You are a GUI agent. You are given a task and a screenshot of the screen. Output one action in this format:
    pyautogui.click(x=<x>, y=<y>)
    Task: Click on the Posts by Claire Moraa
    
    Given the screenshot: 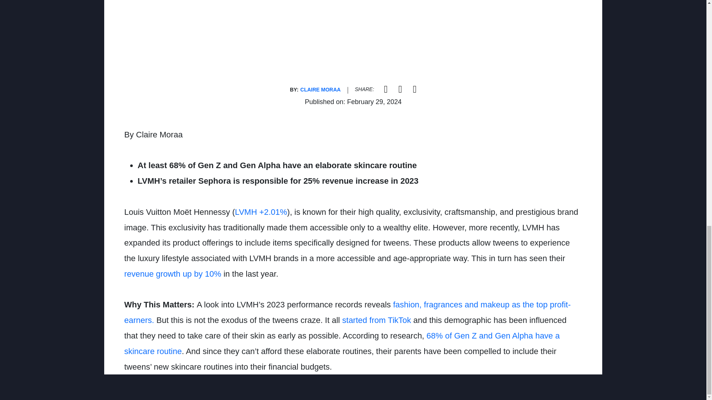 What is the action you would take?
    pyautogui.click(x=320, y=90)
    